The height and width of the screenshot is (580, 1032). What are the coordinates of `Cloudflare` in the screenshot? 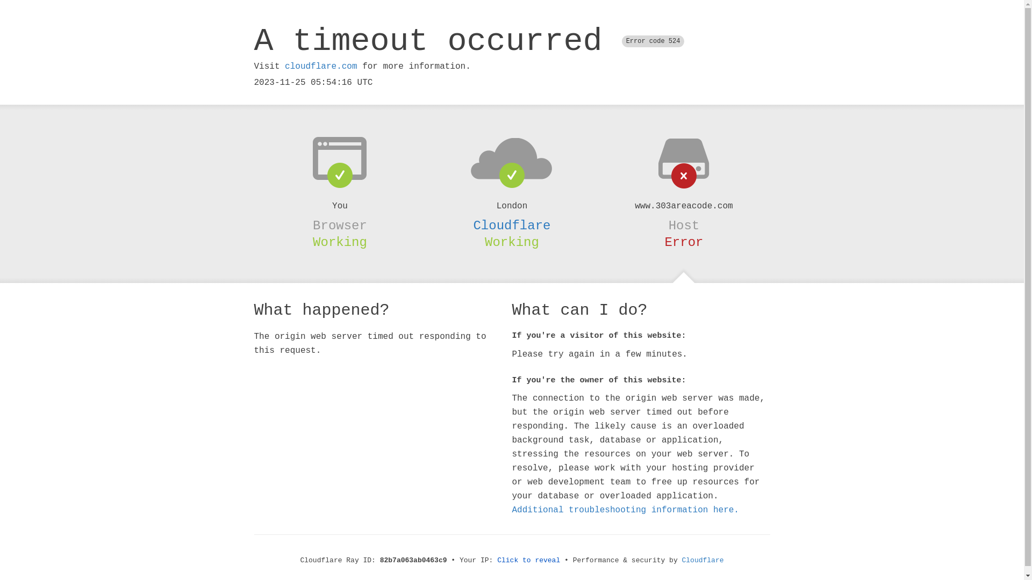 It's located at (703, 561).